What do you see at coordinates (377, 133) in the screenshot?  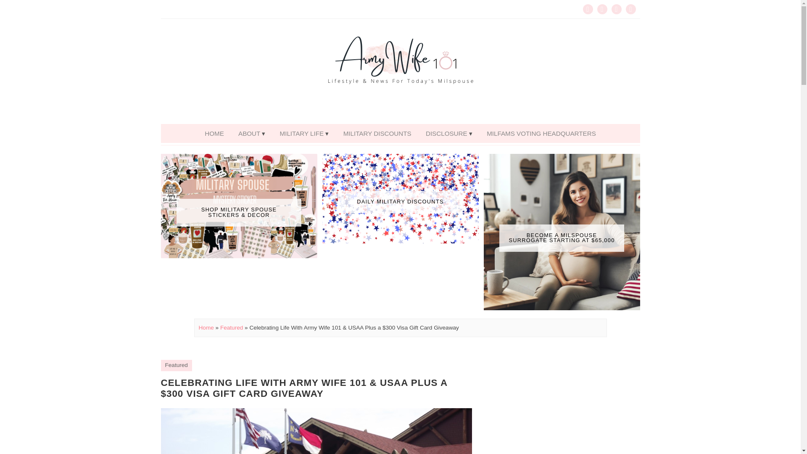 I see `MILITARY DISCOUNTS` at bounding box center [377, 133].